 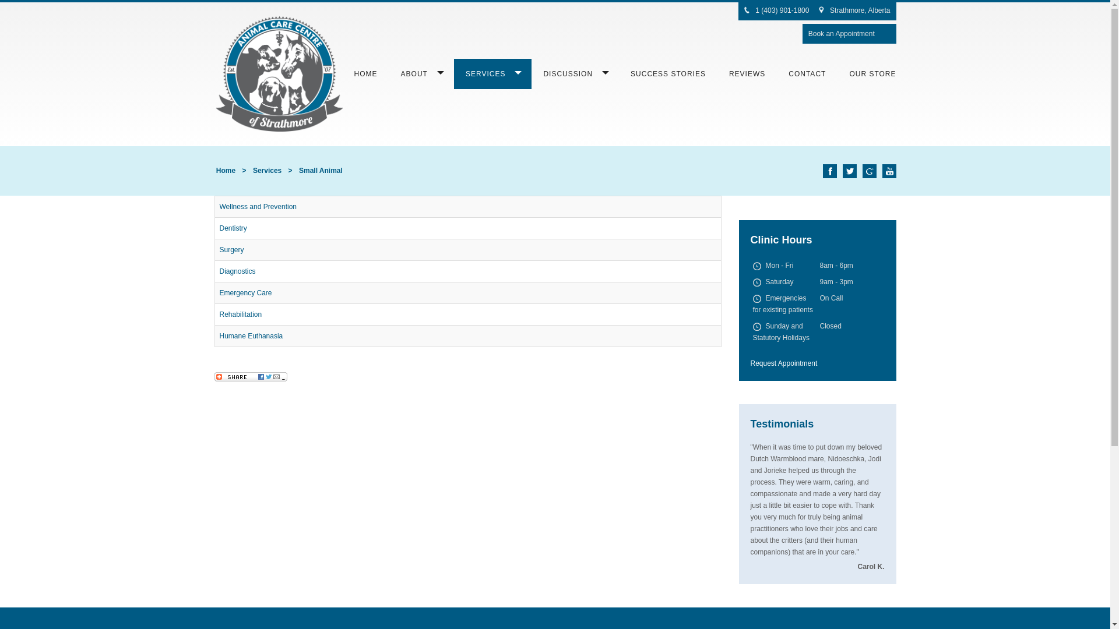 What do you see at coordinates (233, 228) in the screenshot?
I see `Dentistry` at bounding box center [233, 228].